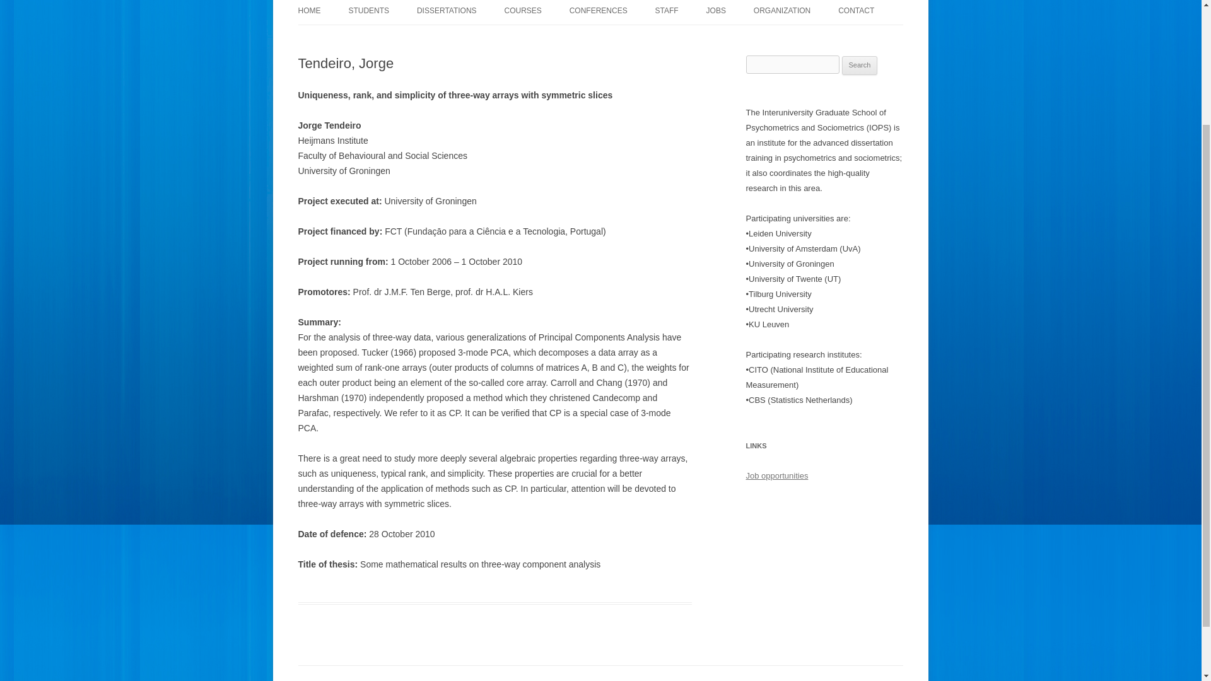 The height and width of the screenshot is (681, 1211). What do you see at coordinates (309, 12) in the screenshot?
I see `HOME` at bounding box center [309, 12].